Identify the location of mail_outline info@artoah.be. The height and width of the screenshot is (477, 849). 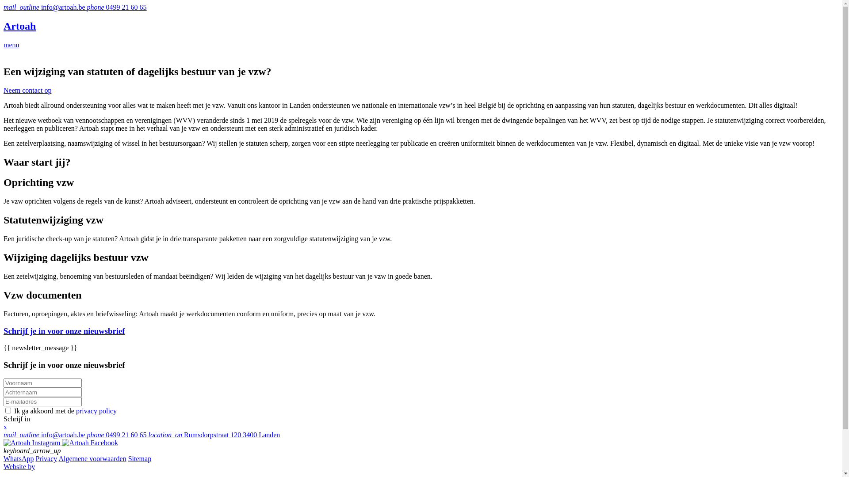
(45, 7).